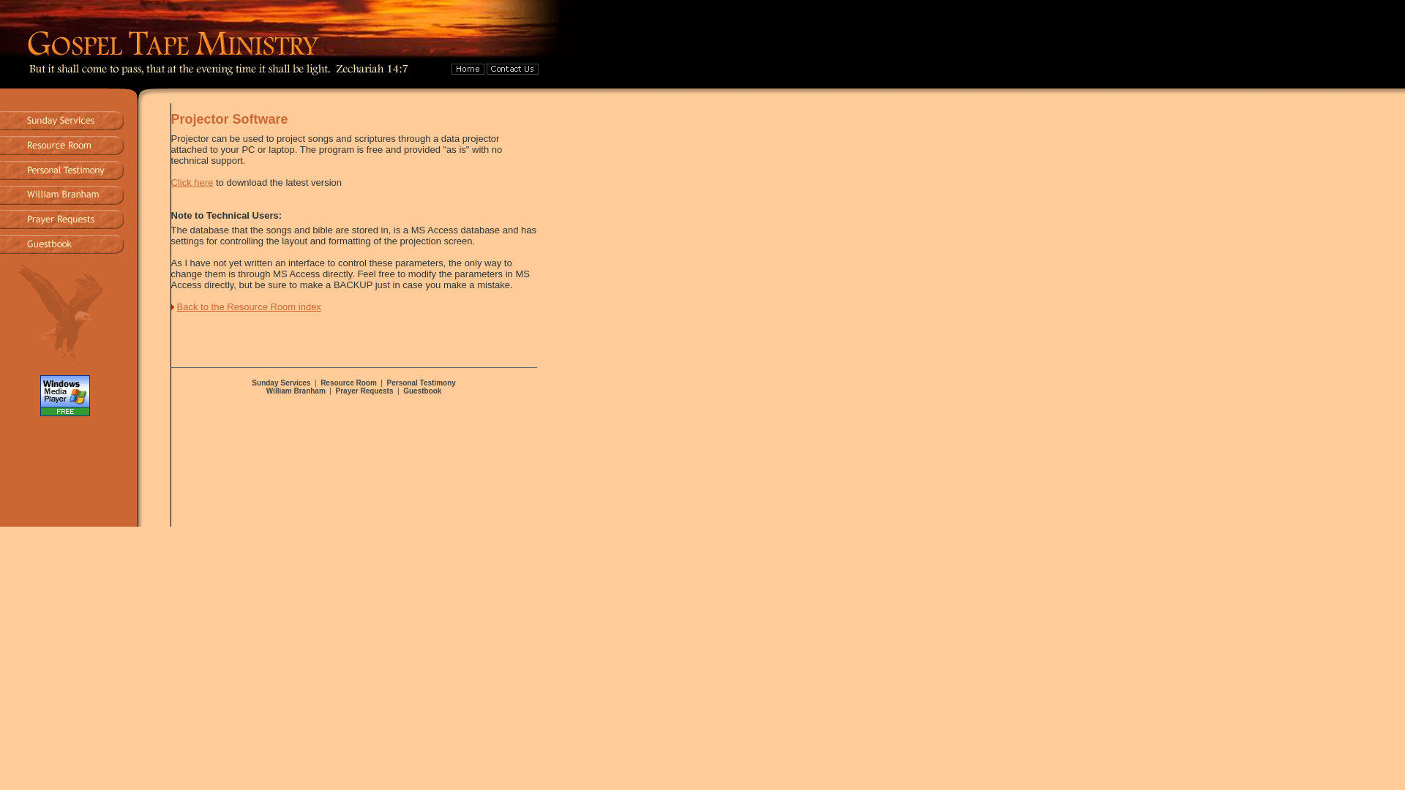 The height and width of the screenshot is (790, 1405). Describe the element at coordinates (192, 182) in the screenshot. I see `Click here` at that location.